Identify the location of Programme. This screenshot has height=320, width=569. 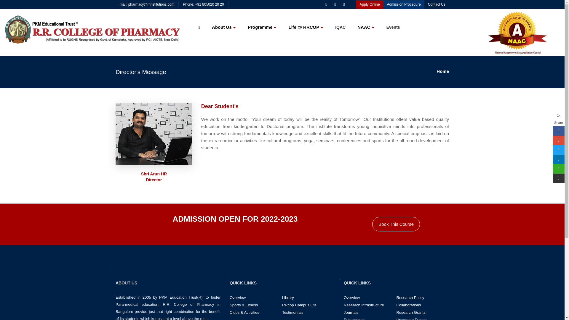
(262, 23).